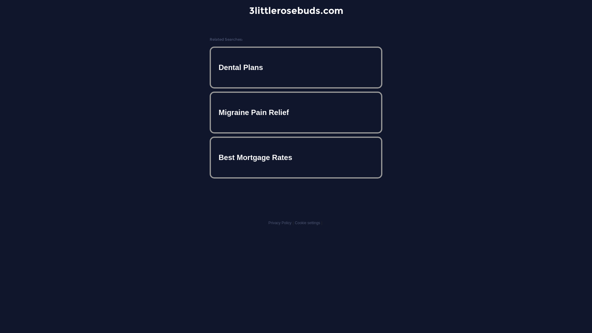  Describe the element at coordinates (296, 113) in the screenshot. I see `Migraine Pain Relief` at that location.